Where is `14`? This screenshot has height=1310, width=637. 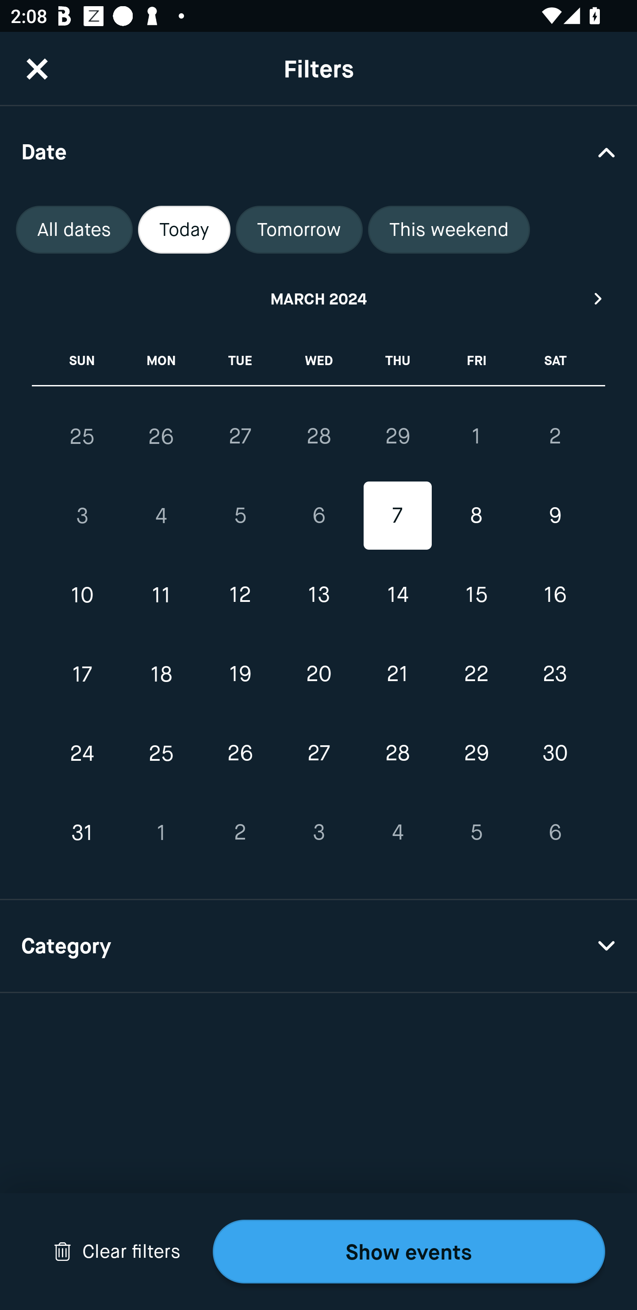 14 is located at coordinates (397, 595).